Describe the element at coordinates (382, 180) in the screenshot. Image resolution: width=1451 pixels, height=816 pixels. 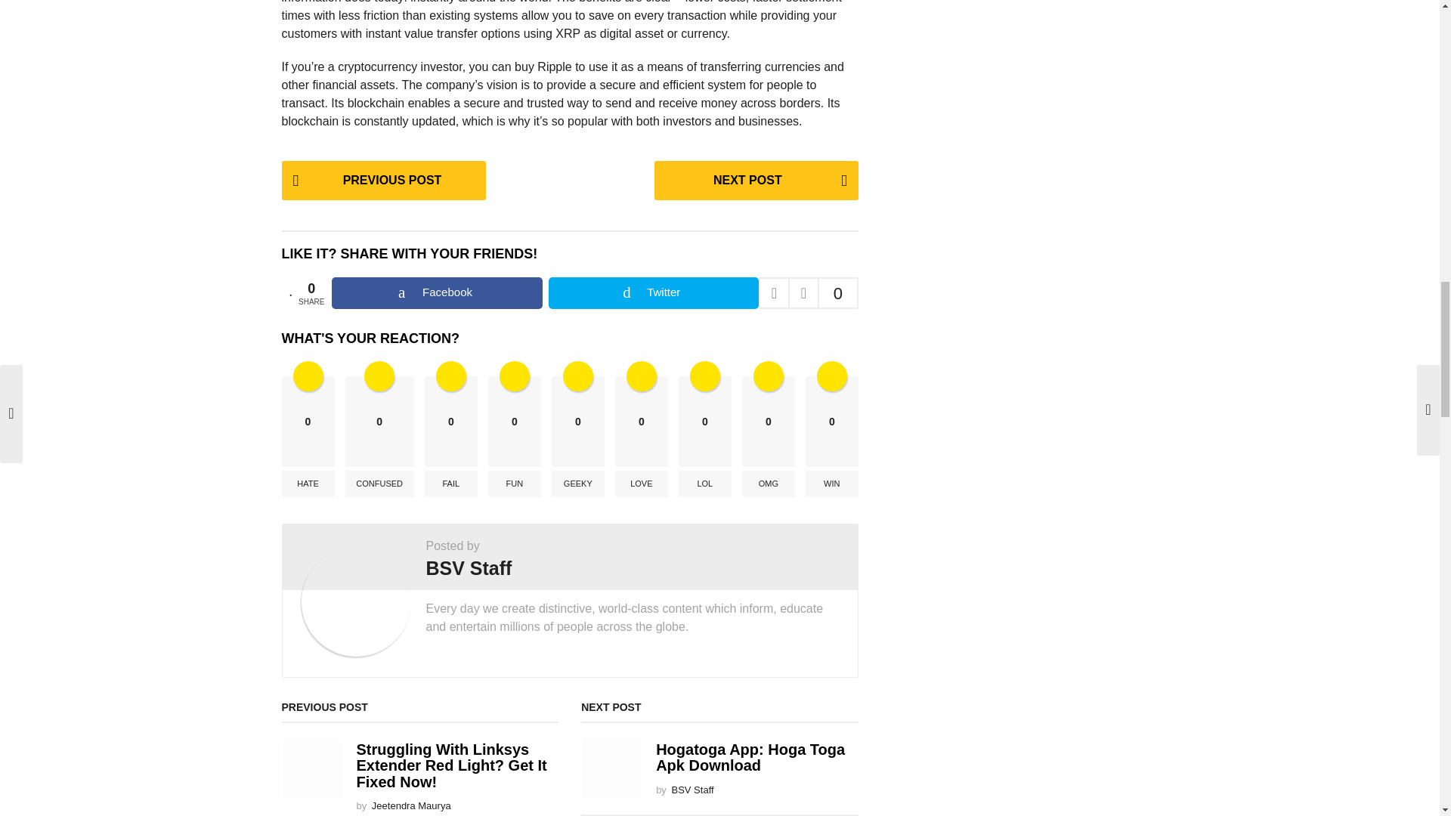
I see `PREVIOUS POST` at that location.